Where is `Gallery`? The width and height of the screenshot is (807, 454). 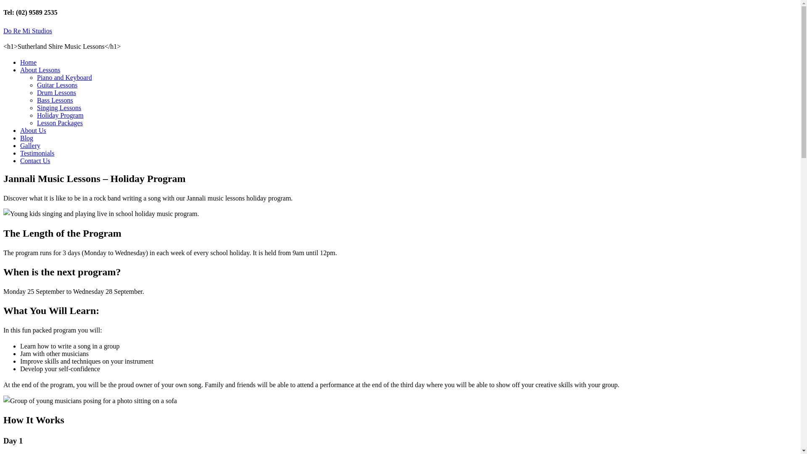
Gallery is located at coordinates (30, 145).